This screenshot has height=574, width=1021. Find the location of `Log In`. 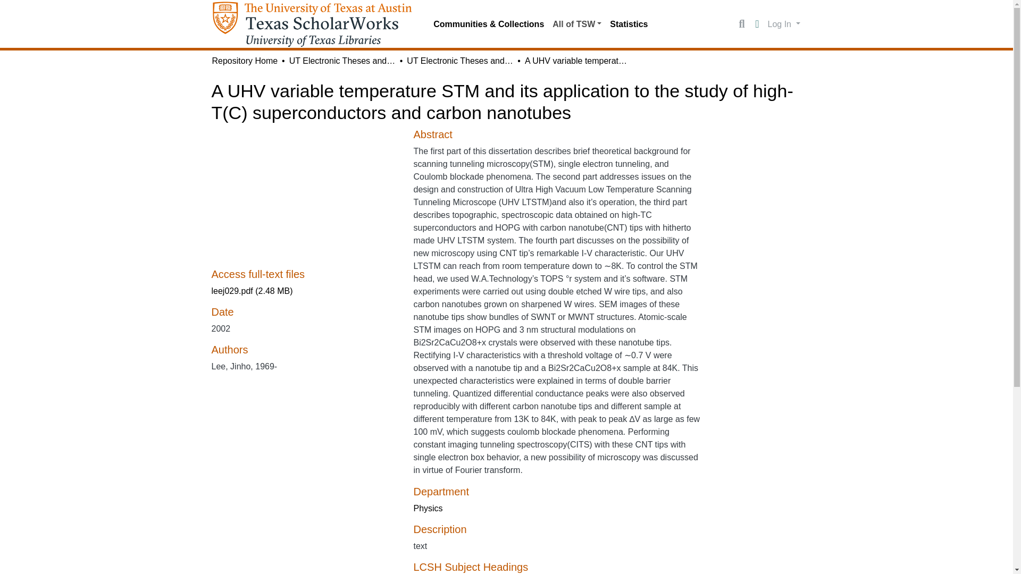

Log In is located at coordinates (784, 23).